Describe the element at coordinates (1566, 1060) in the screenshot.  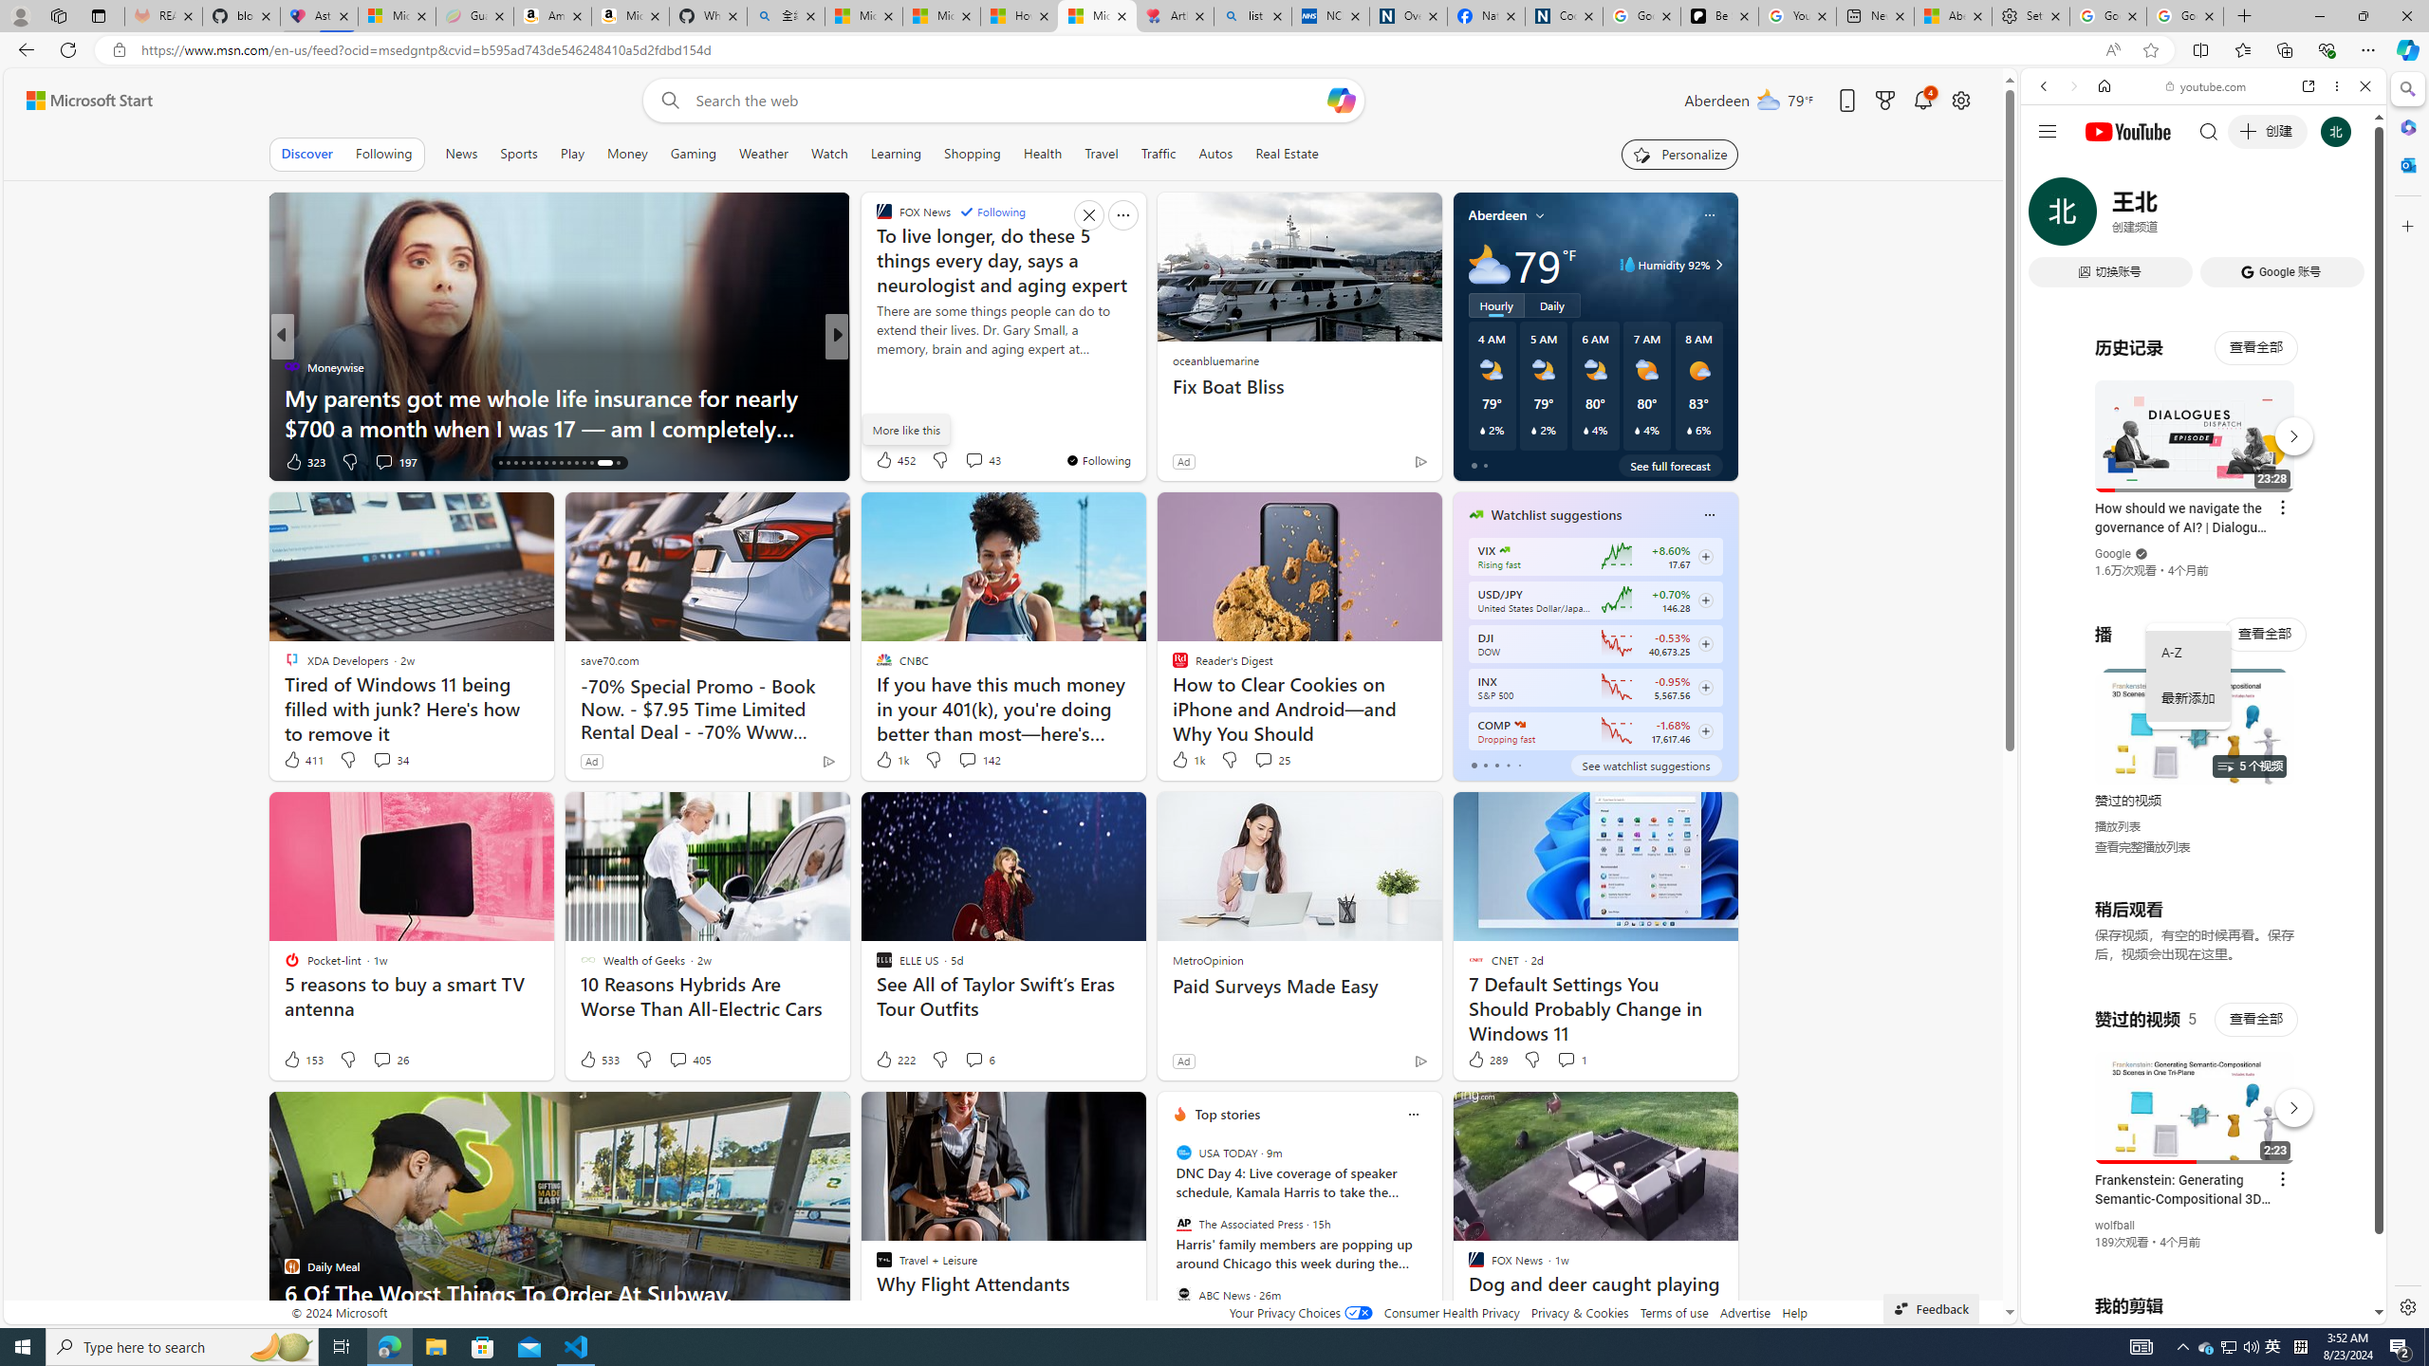
I see `View comments 1 Comment` at that location.